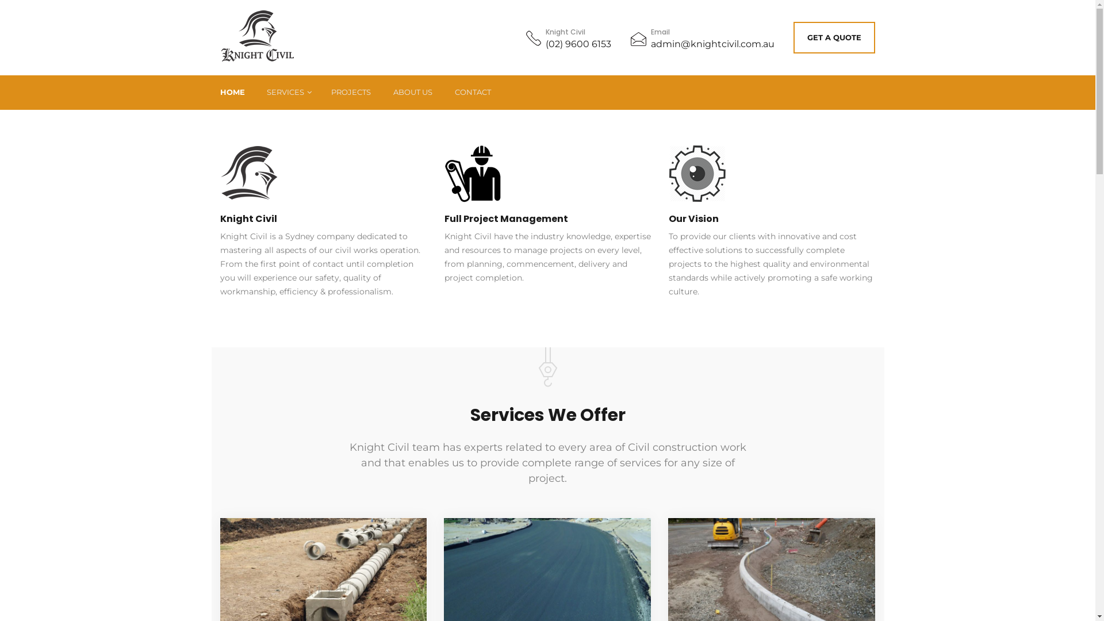 Image resolution: width=1104 pixels, height=621 pixels. I want to click on HOME, so click(233, 93).